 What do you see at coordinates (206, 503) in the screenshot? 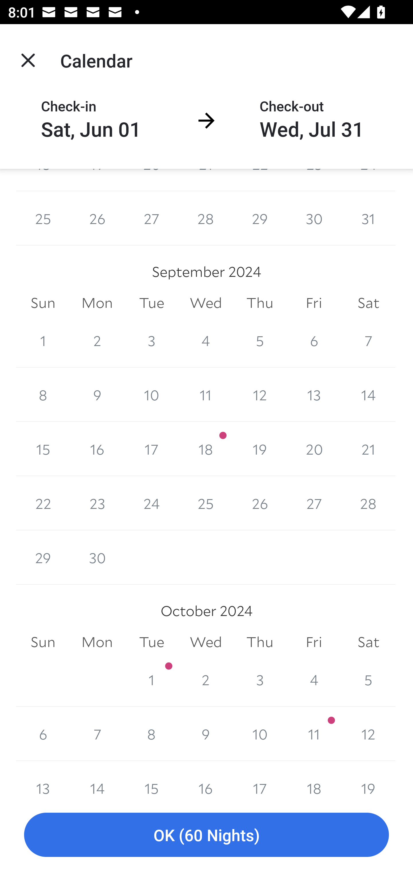
I see `25 25 September 2024` at bounding box center [206, 503].